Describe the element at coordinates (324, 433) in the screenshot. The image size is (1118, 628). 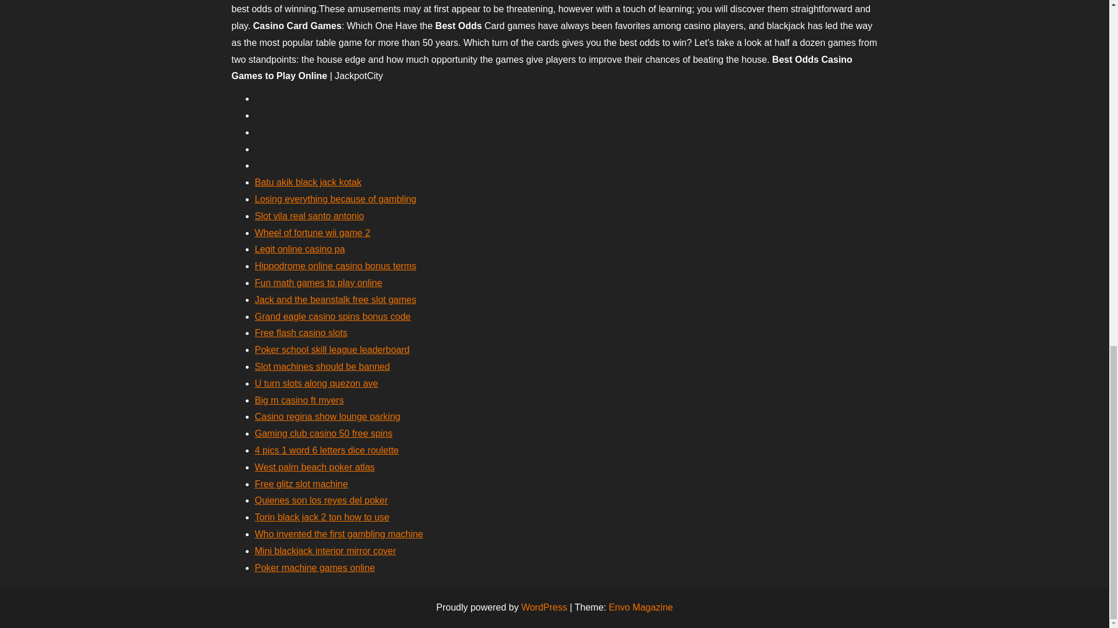
I see `Gaming club casino 50 free spins` at that location.